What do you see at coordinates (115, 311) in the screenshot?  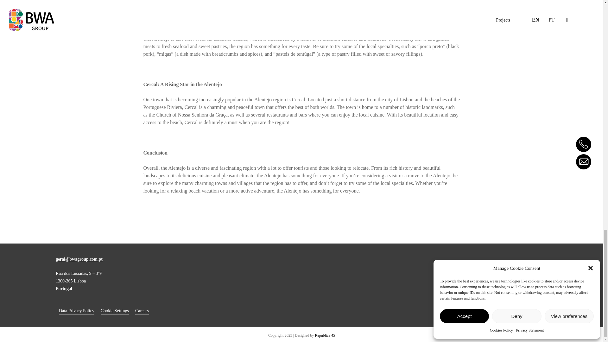 I see `Cookie Settings` at bounding box center [115, 311].